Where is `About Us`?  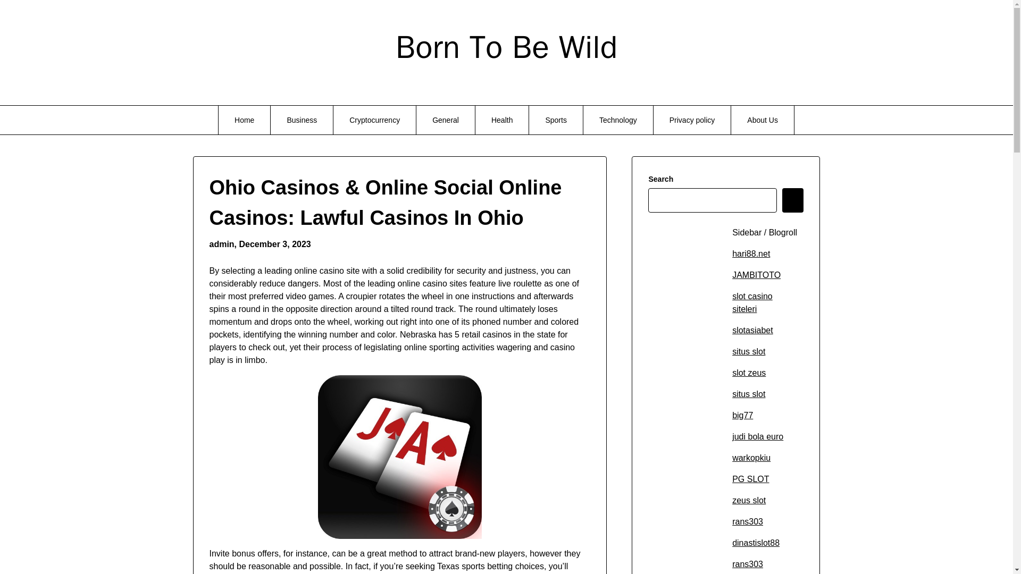
About Us is located at coordinates (763, 120).